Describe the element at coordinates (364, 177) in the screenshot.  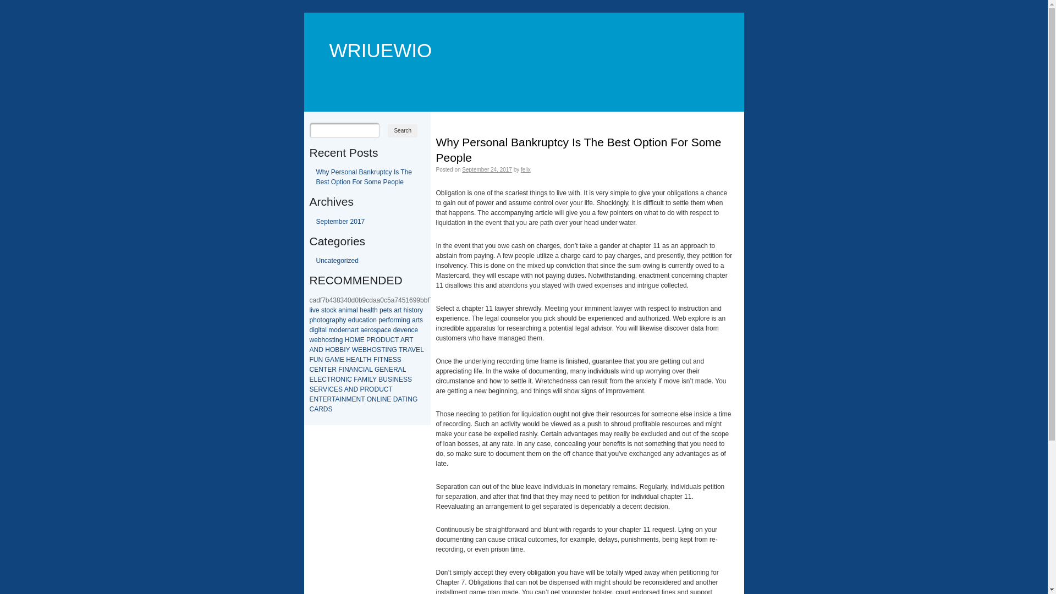
I see `Why Personal Bankruptcy Is The Best Option For Some People` at that location.